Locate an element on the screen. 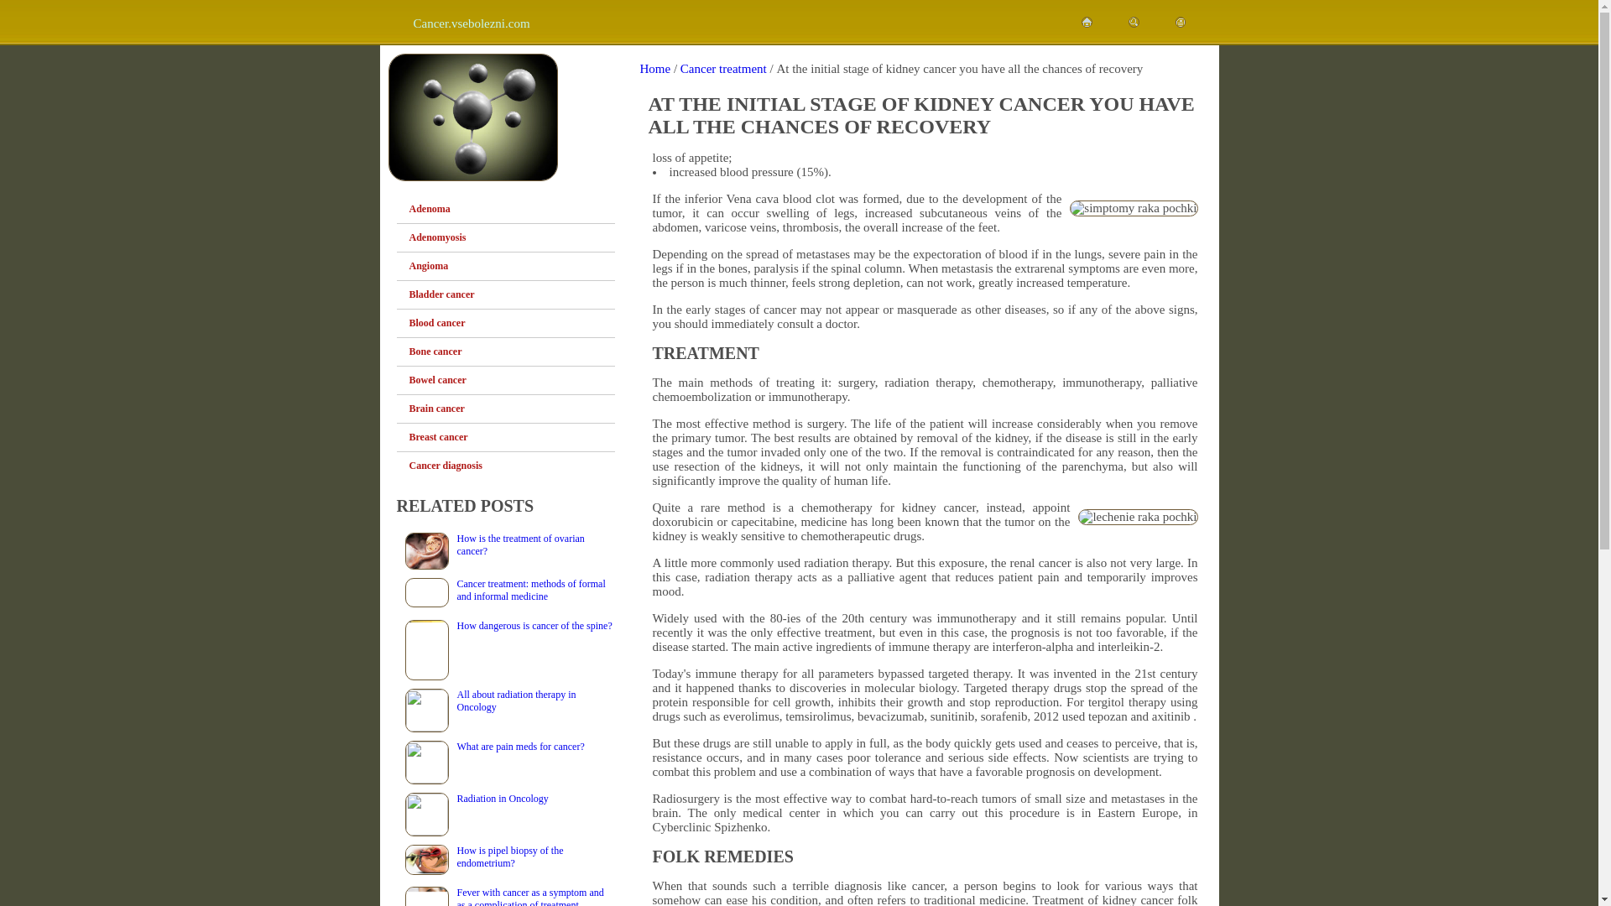 Image resolution: width=1611 pixels, height=906 pixels. Angioma is located at coordinates (512, 266).